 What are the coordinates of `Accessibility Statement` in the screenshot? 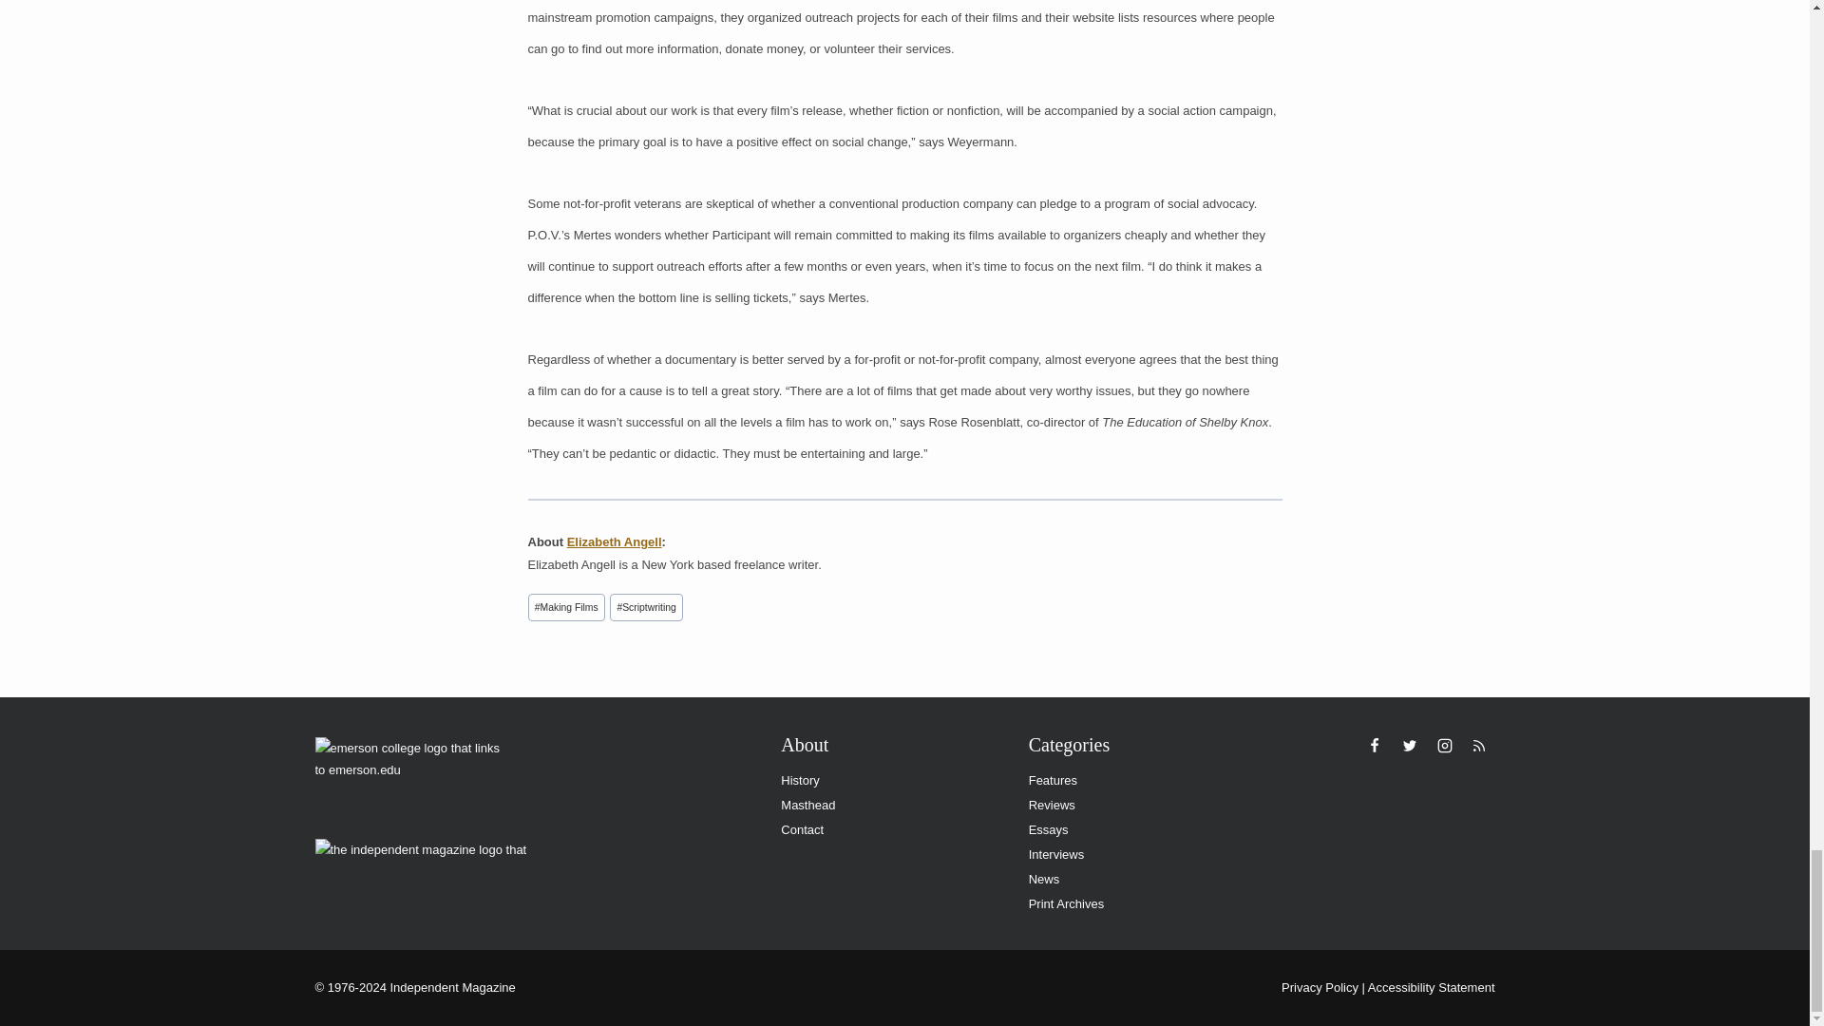 It's located at (1432, 987).